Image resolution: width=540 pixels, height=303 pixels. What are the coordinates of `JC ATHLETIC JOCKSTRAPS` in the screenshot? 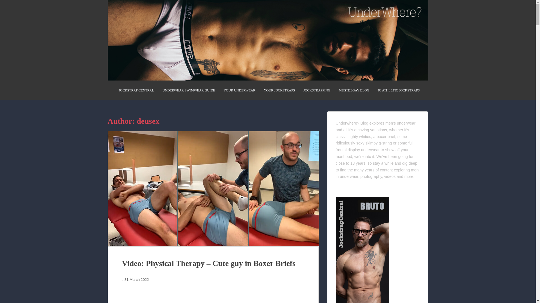 It's located at (398, 90).